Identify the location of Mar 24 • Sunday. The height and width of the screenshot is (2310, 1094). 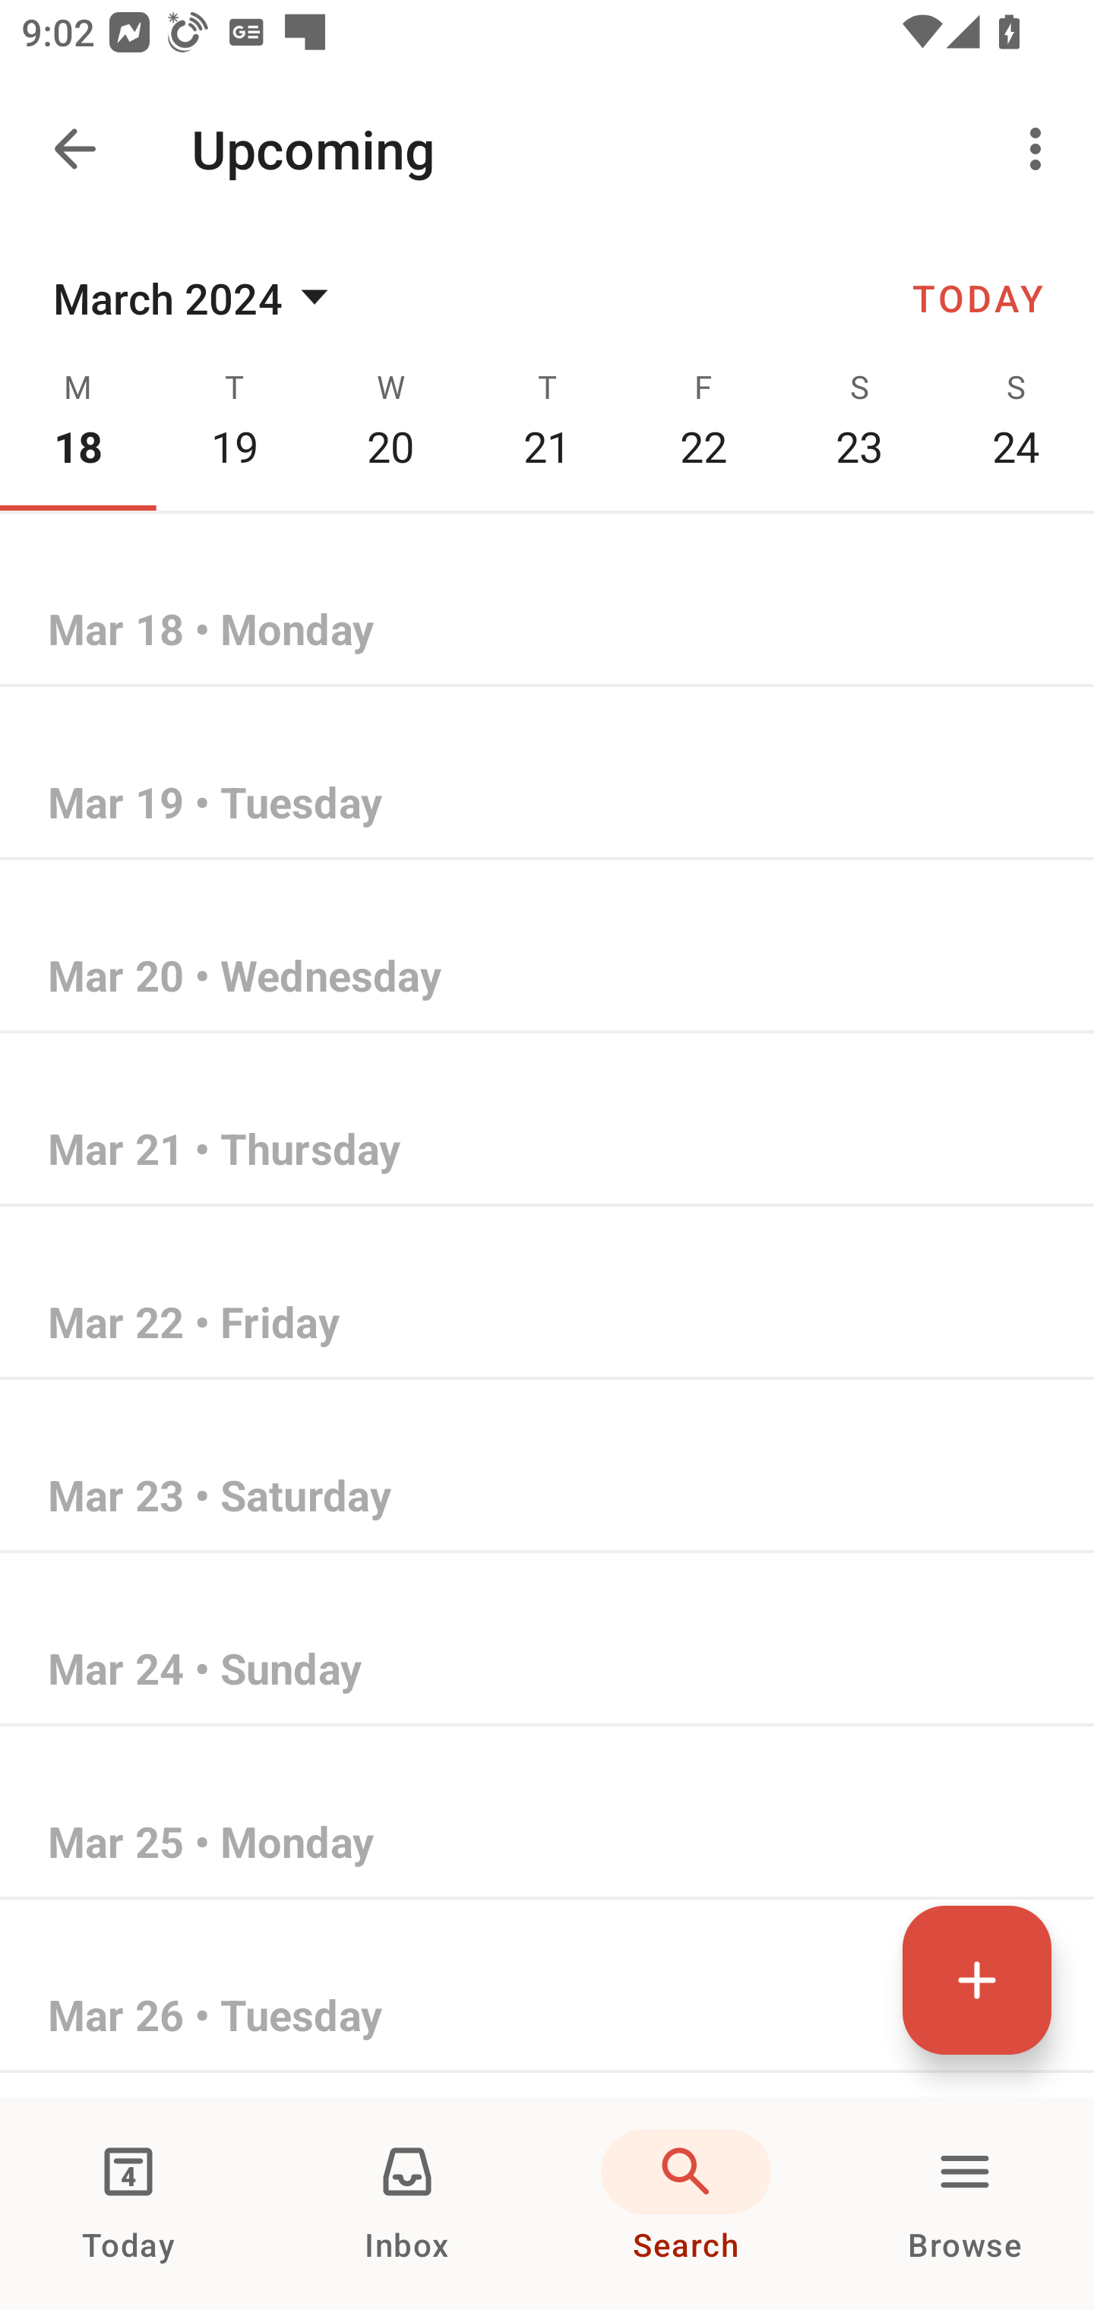
(547, 1670).